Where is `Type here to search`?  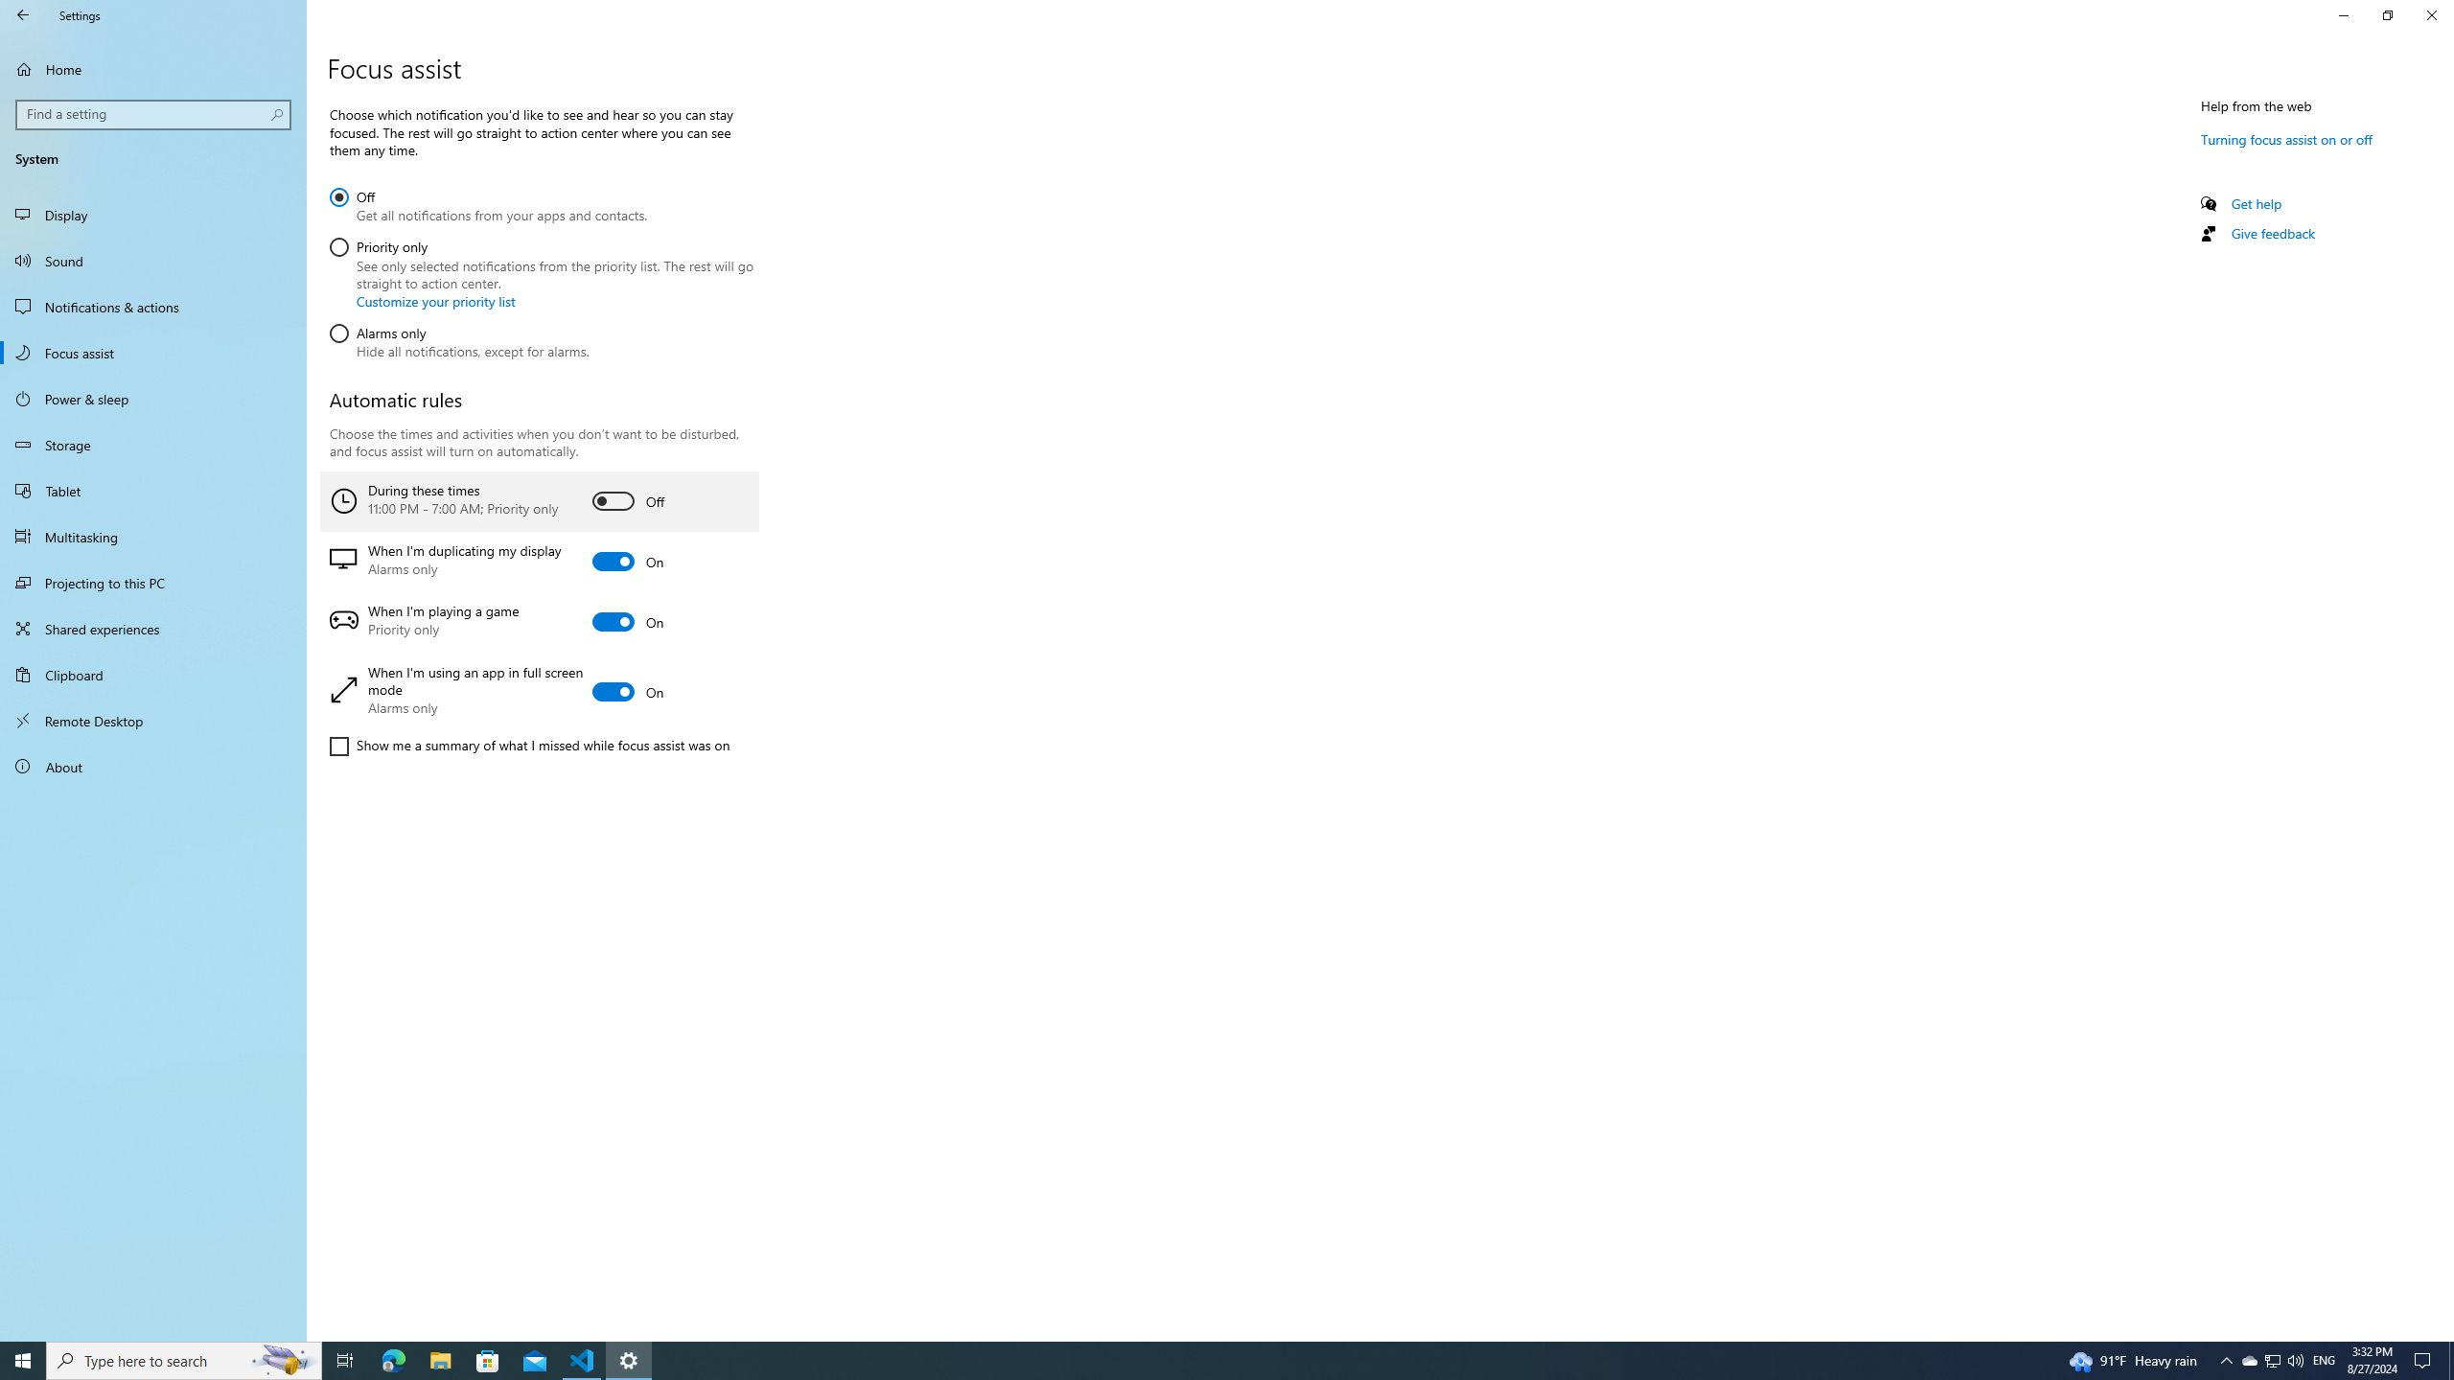 Type here to search is located at coordinates (2295, 1361).